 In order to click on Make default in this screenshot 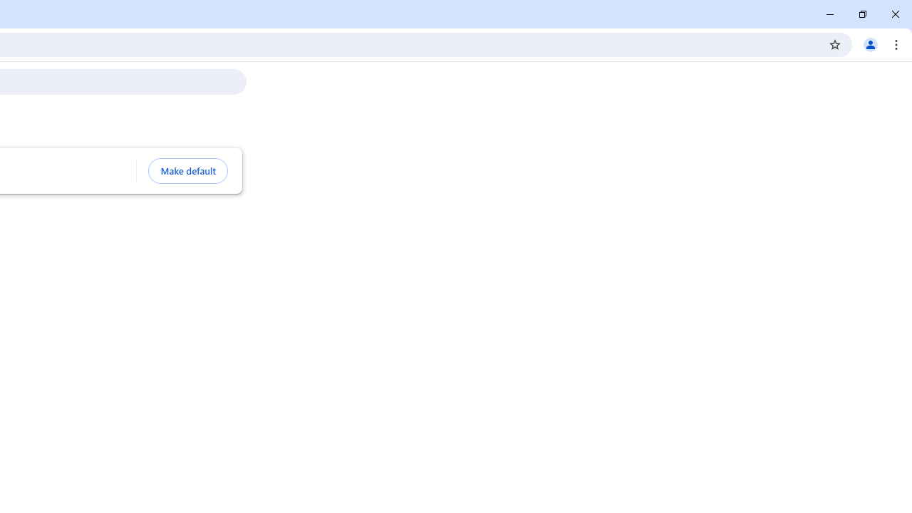, I will do `click(188, 171)`.